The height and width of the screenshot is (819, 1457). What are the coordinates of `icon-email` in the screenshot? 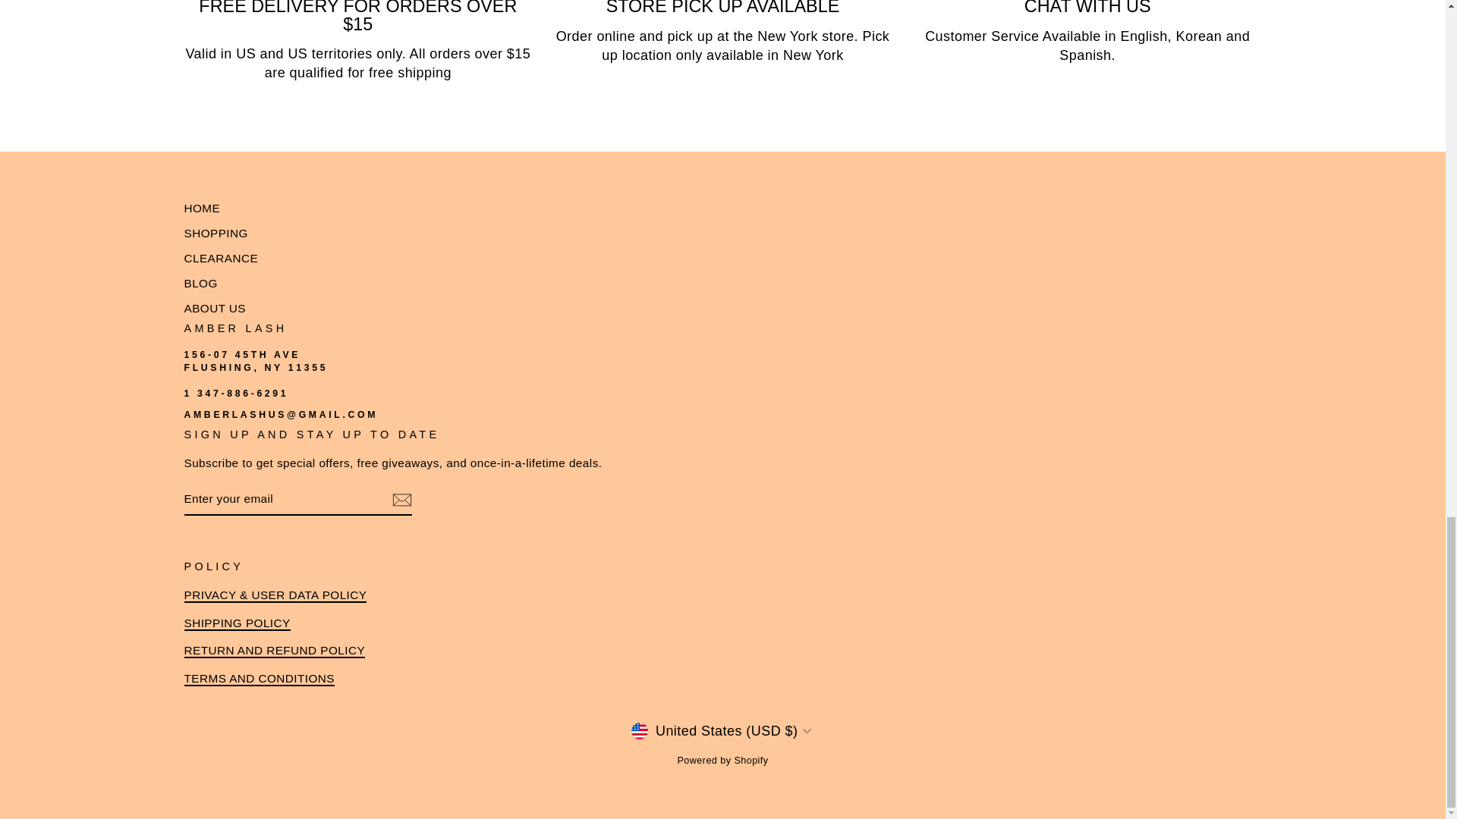 It's located at (401, 499).